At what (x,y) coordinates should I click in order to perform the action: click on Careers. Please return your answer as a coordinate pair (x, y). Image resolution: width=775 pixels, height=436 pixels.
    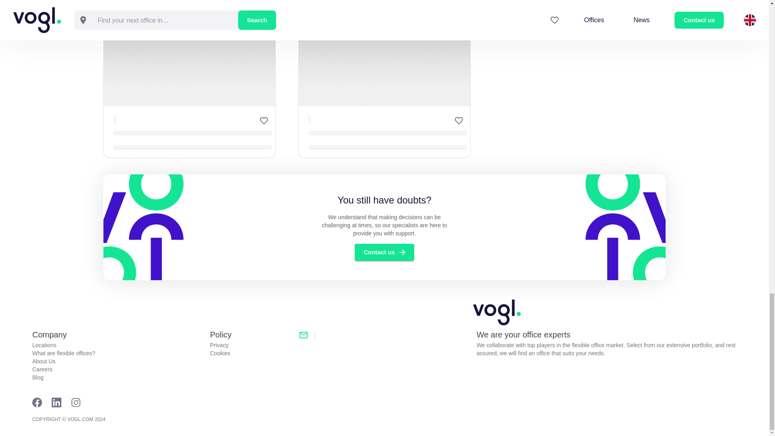
    Looking at the image, I should click on (118, 369).